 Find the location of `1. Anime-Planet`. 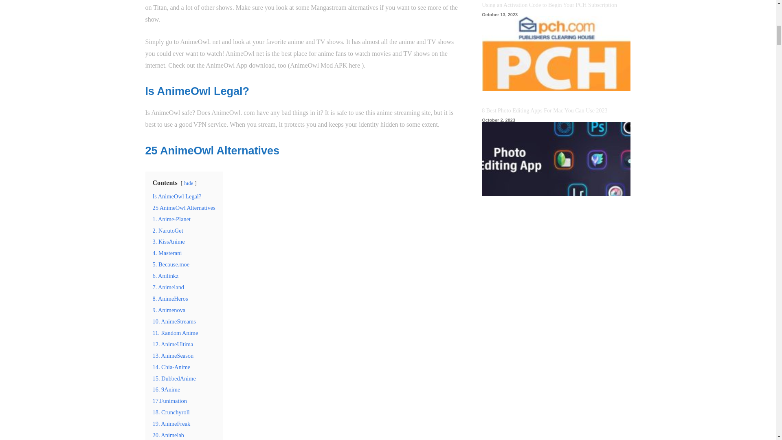

1. Anime-Planet is located at coordinates (171, 219).